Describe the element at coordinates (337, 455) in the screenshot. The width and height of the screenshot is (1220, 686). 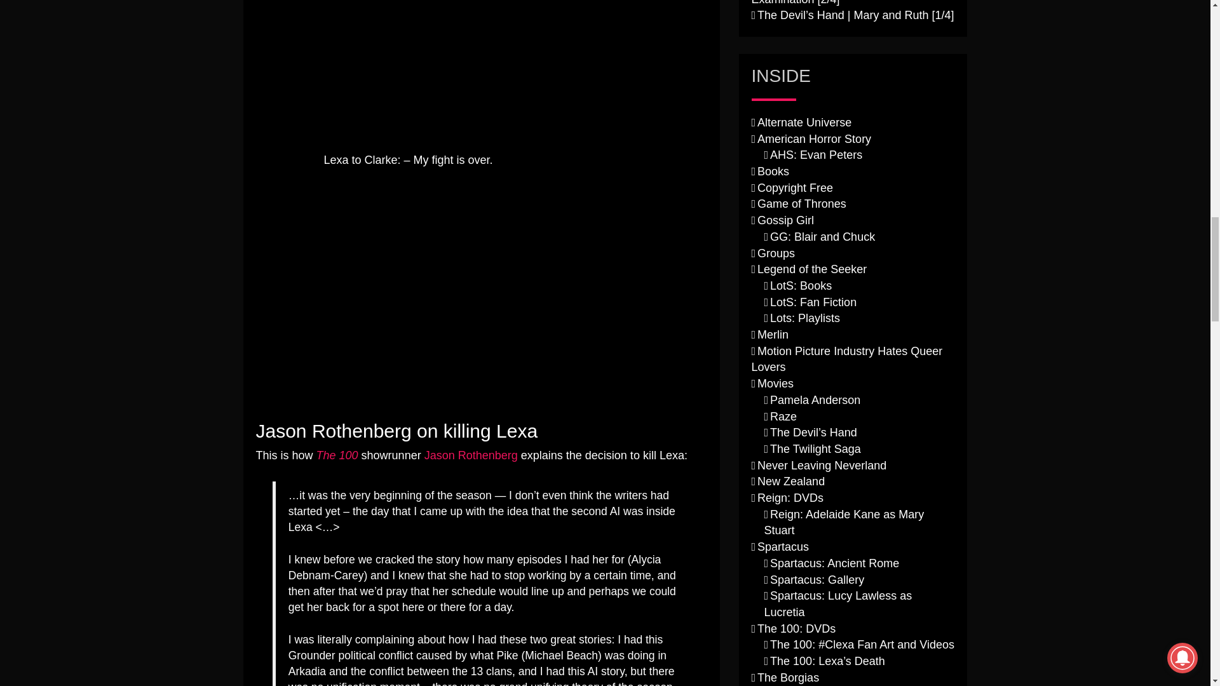
I see `The 100` at that location.